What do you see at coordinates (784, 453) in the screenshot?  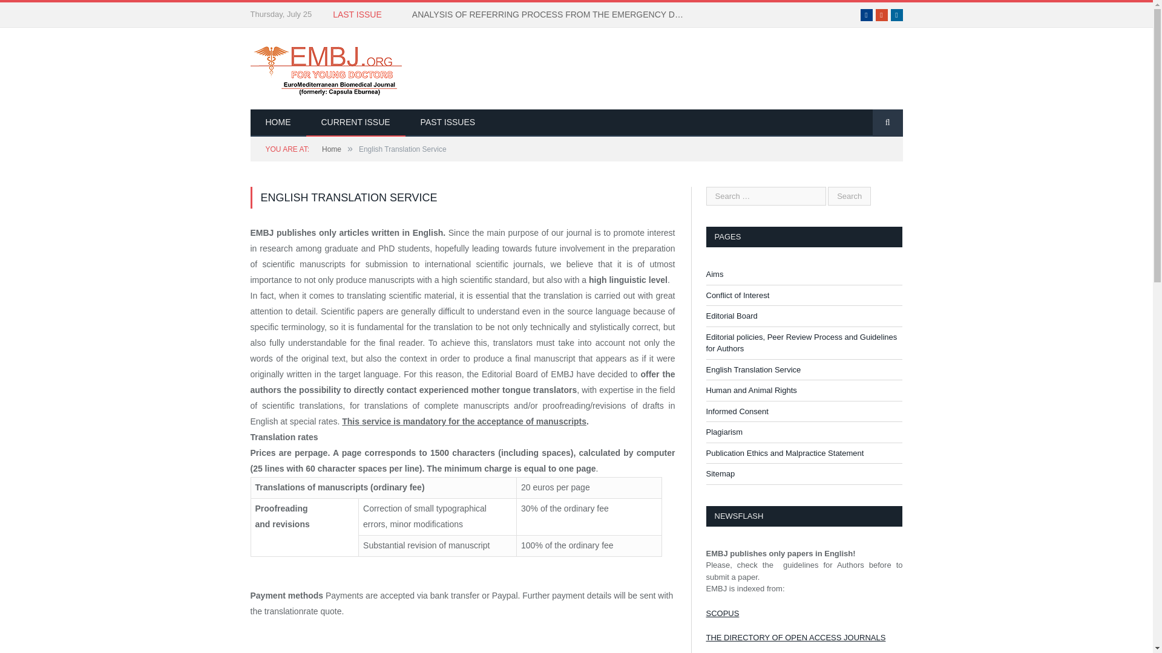 I see `Publication Ethics and Malpractice Statement` at bounding box center [784, 453].